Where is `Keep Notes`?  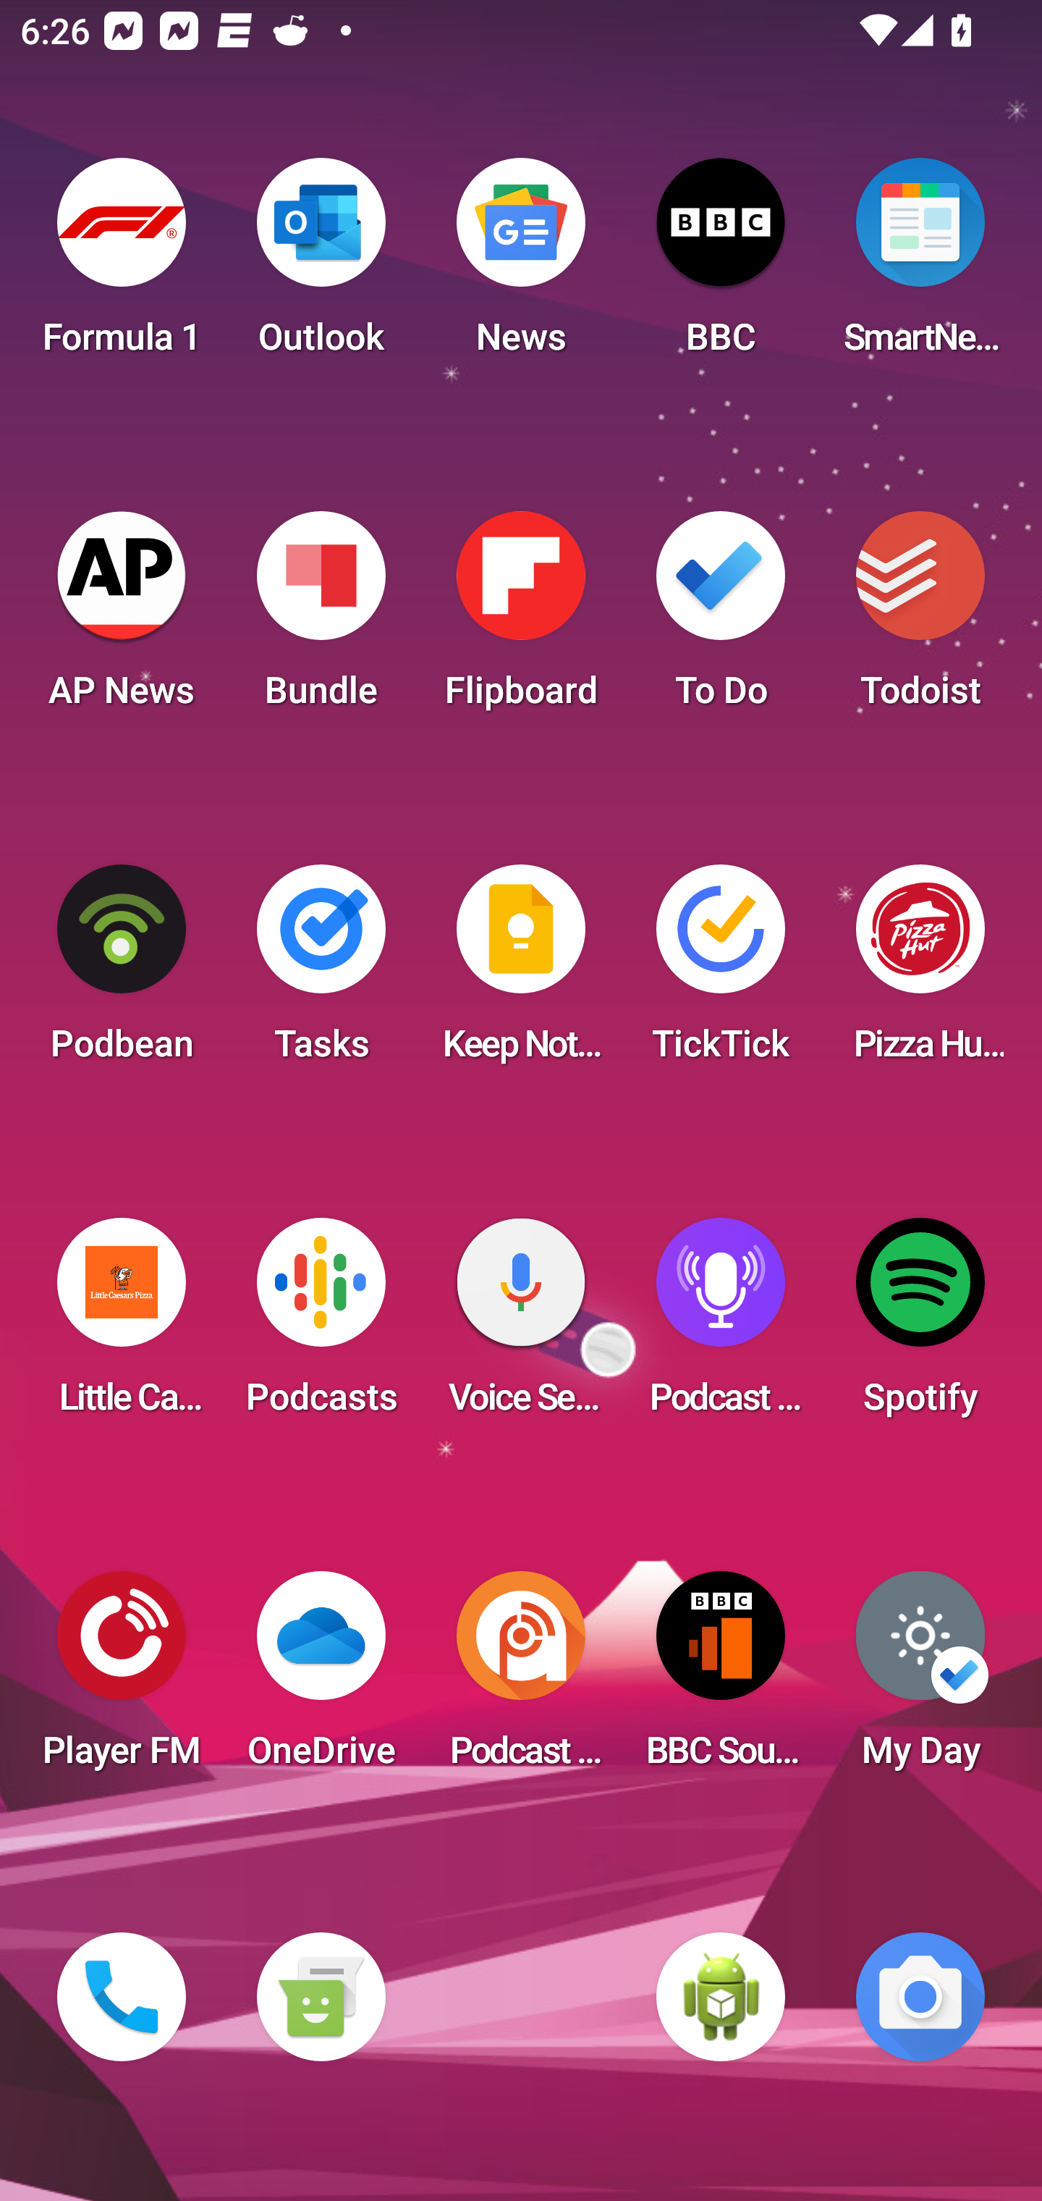 Keep Notes is located at coordinates (521, 972).